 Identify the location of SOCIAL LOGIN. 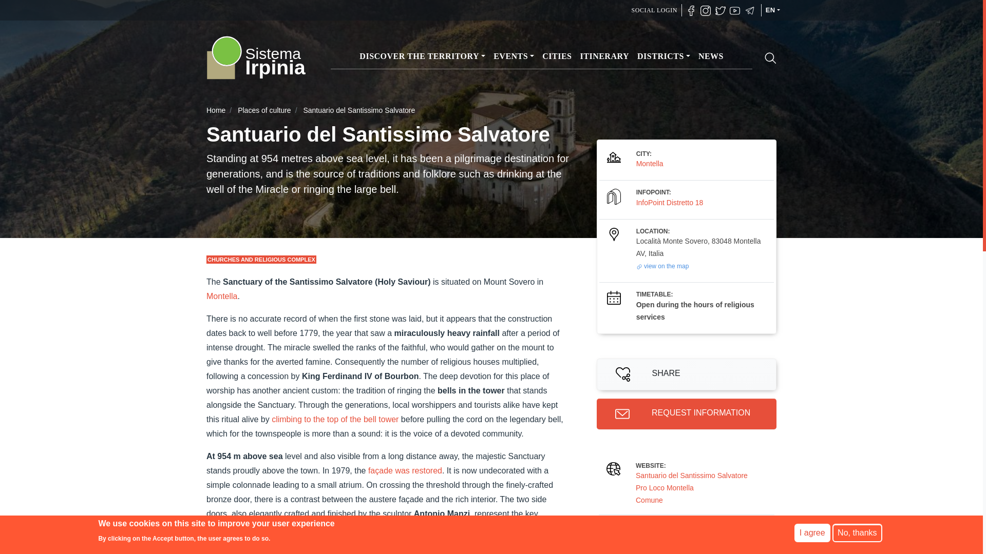
(654, 10).